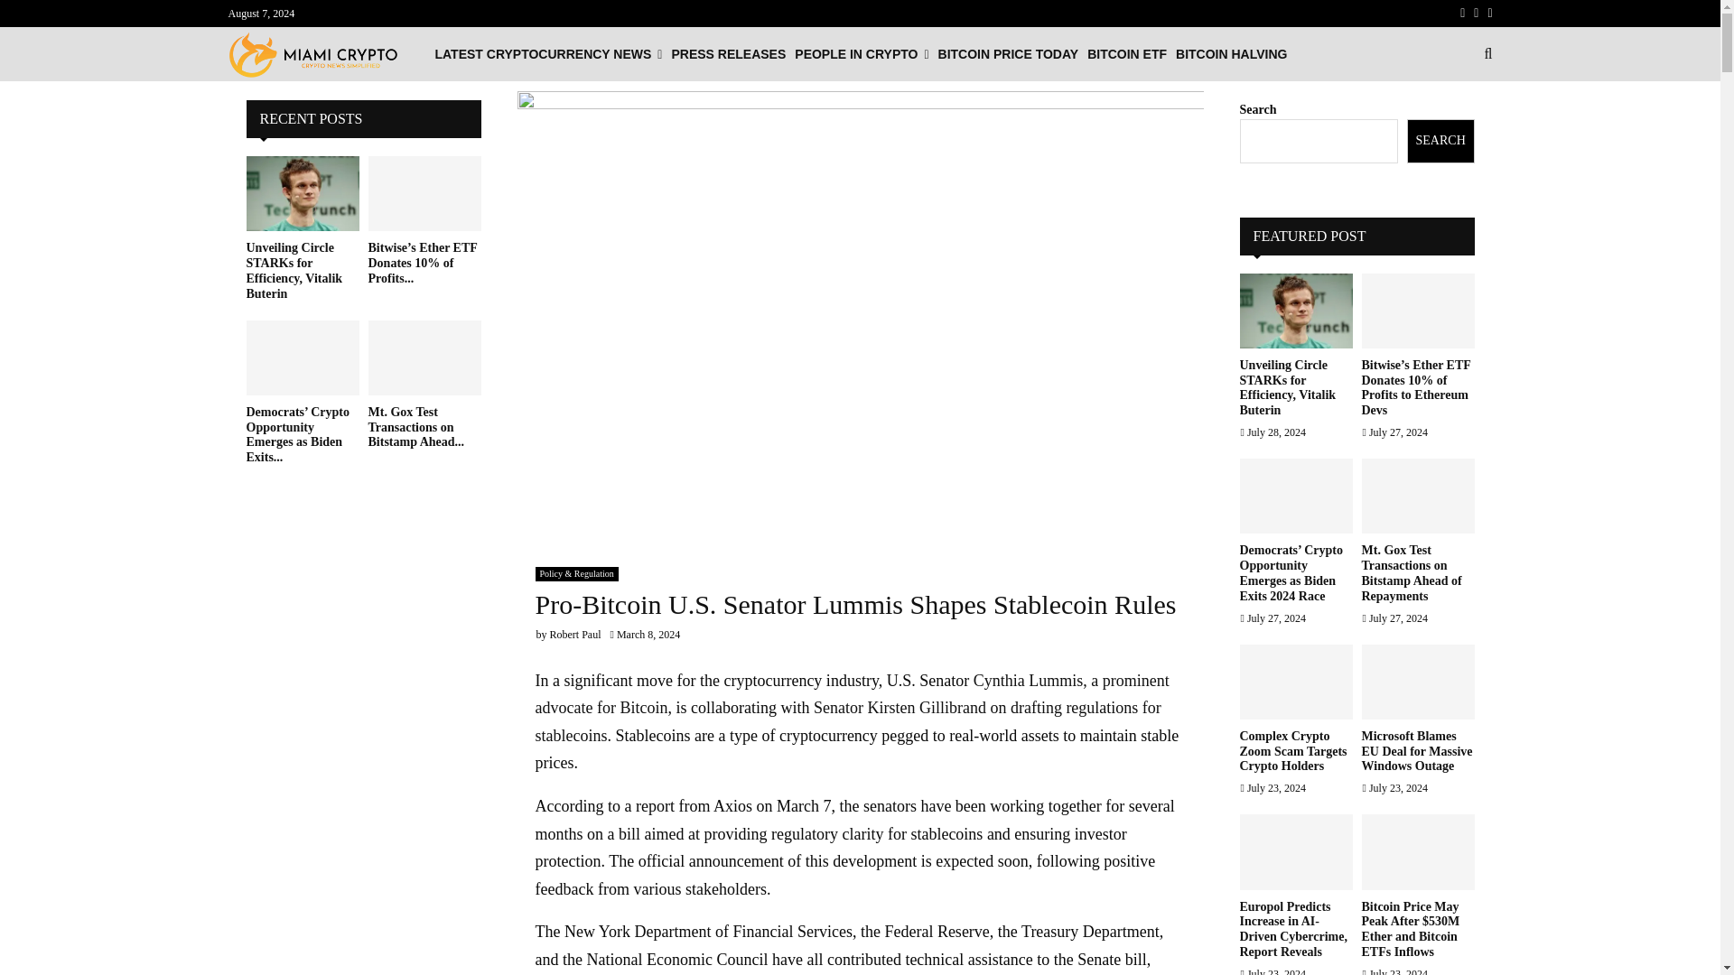  What do you see at coordinates (728, 54) in the screenshot?
I see `PRESS RELEASES` at bounding box center [728, 54].